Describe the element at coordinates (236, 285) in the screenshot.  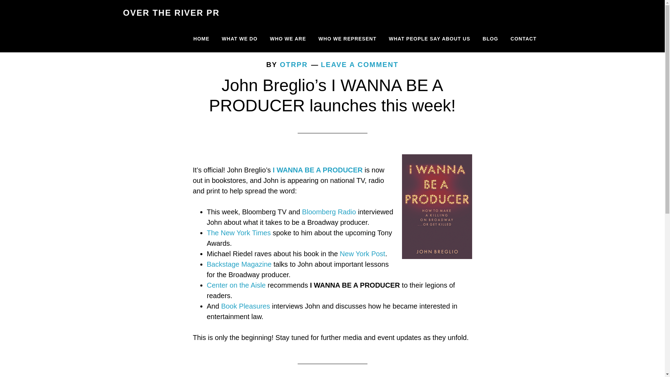
I see `Center on the Aisle` at that location.